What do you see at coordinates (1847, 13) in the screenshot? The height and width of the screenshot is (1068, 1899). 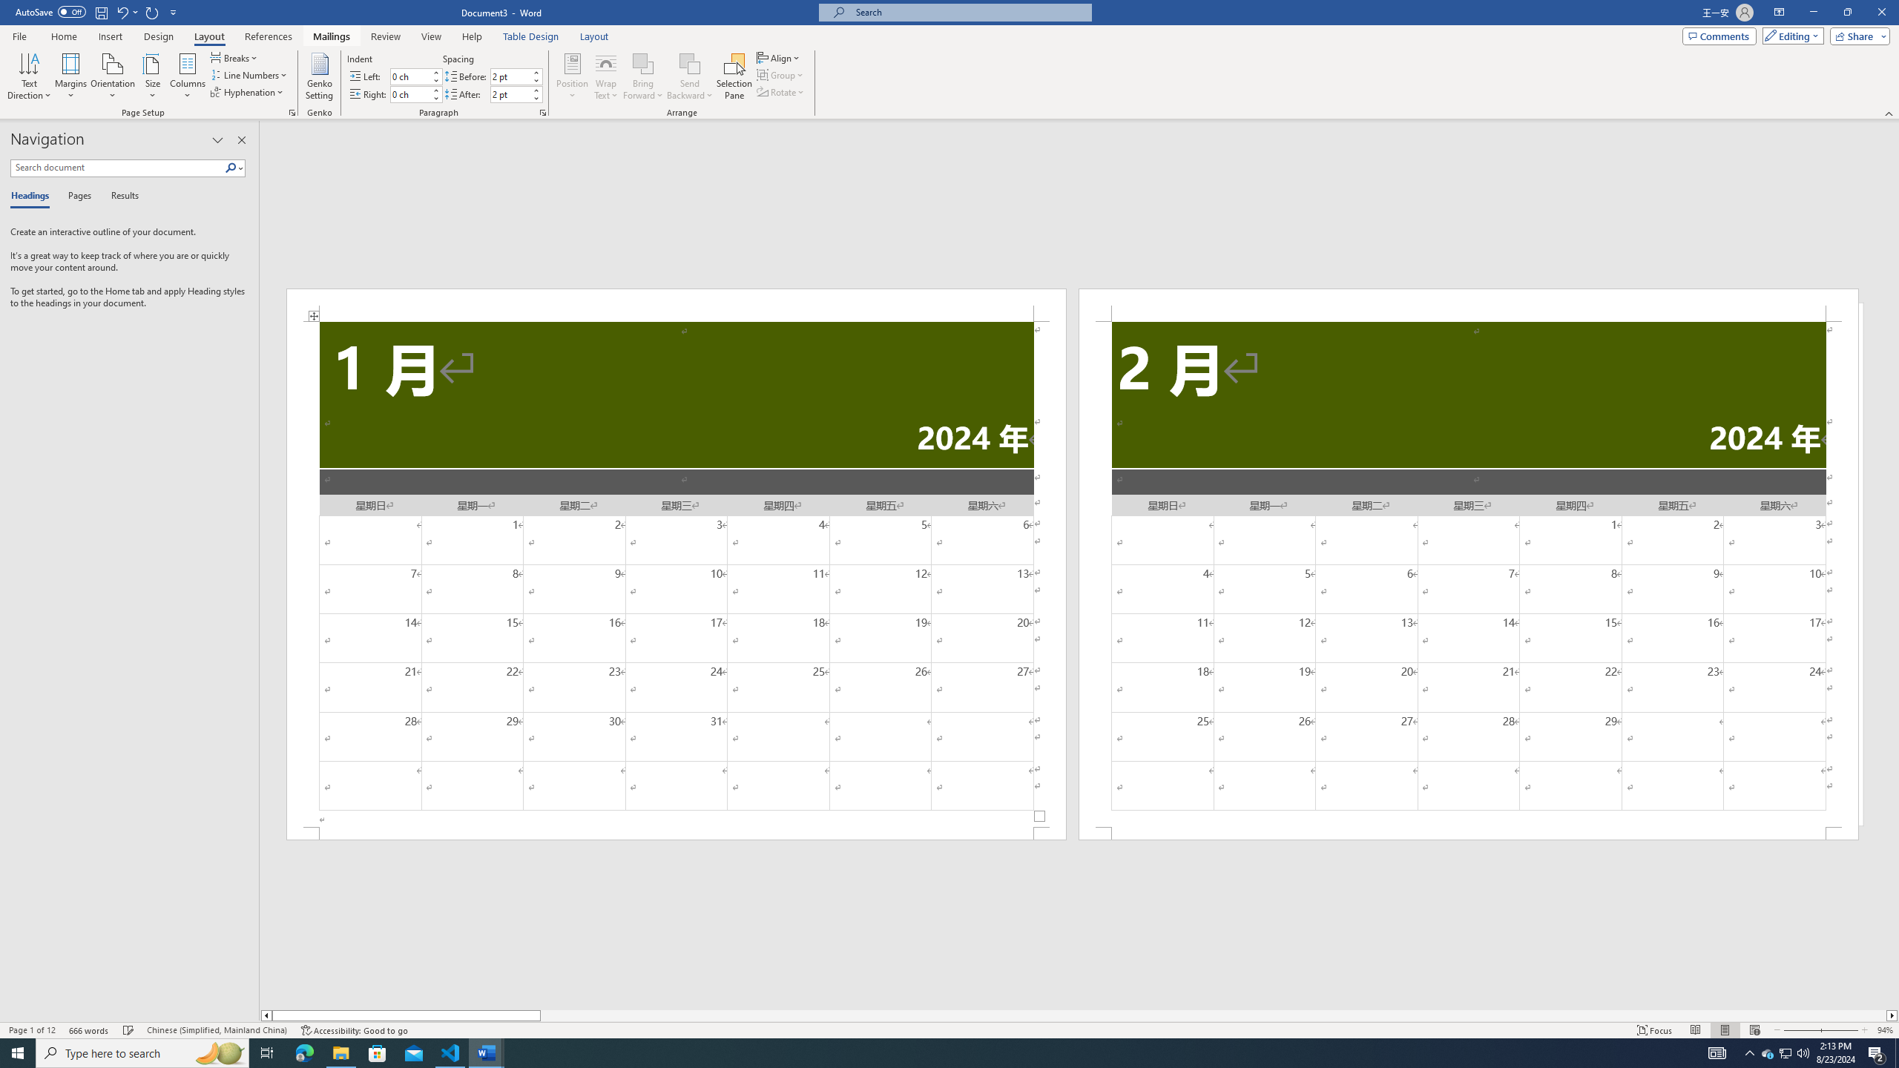 I see `Restore Down` at bounding box center [1847, 13].